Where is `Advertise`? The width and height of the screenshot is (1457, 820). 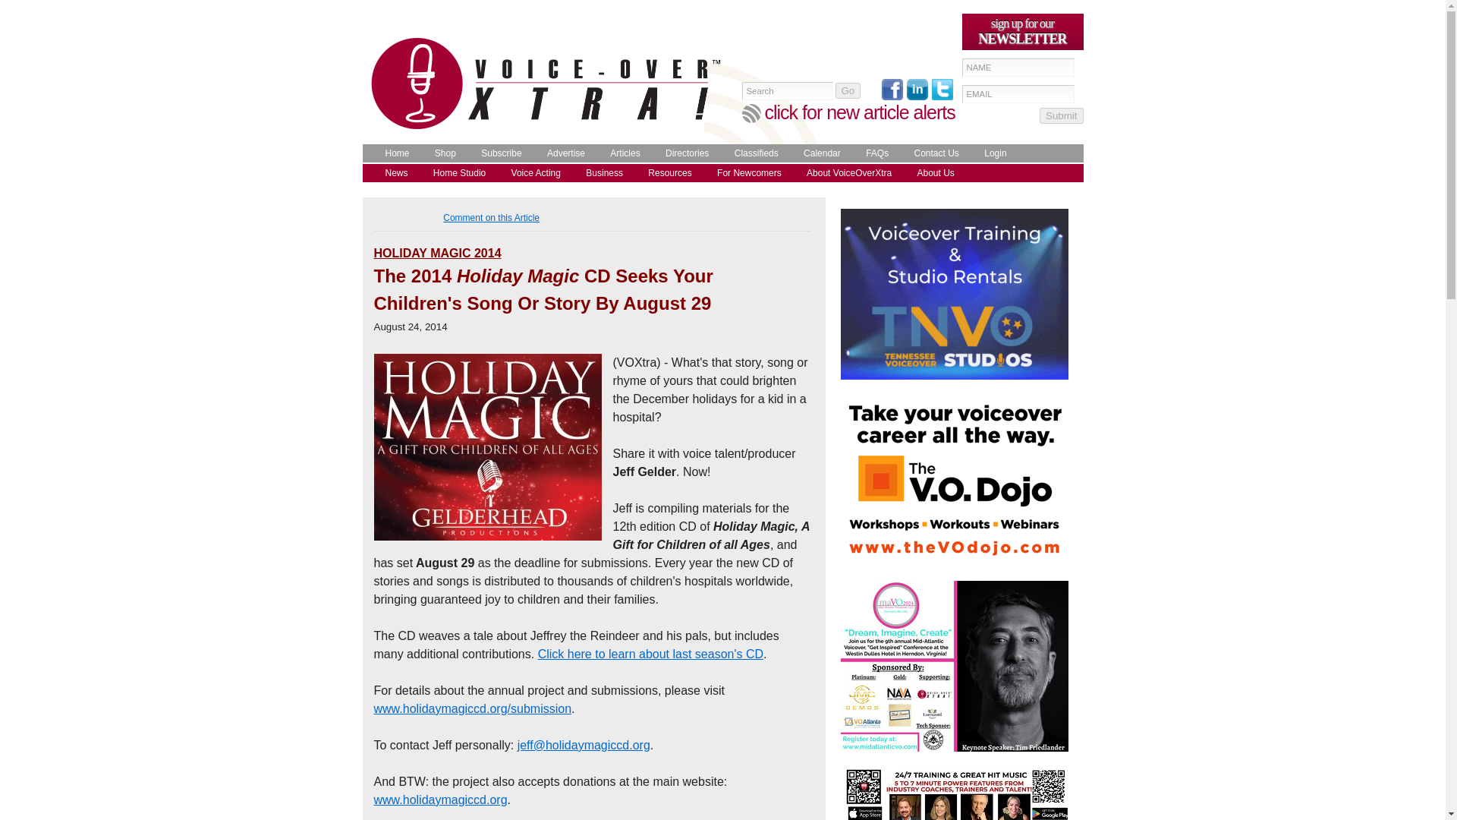 Advertise is located at coordinates (562, 153).